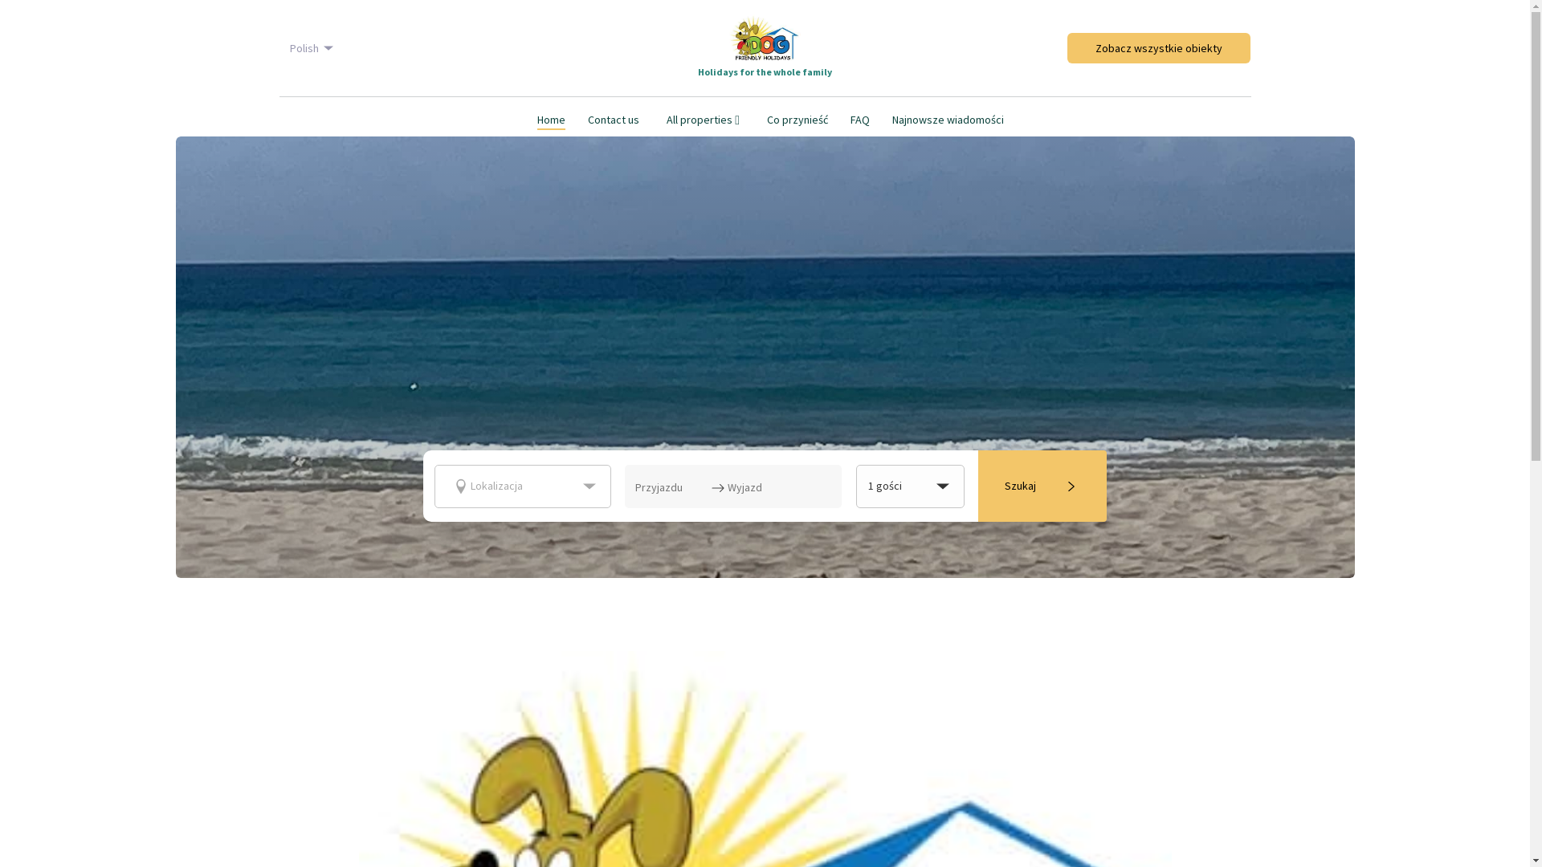  I want to click on Szukaj, so click(1042, 486).